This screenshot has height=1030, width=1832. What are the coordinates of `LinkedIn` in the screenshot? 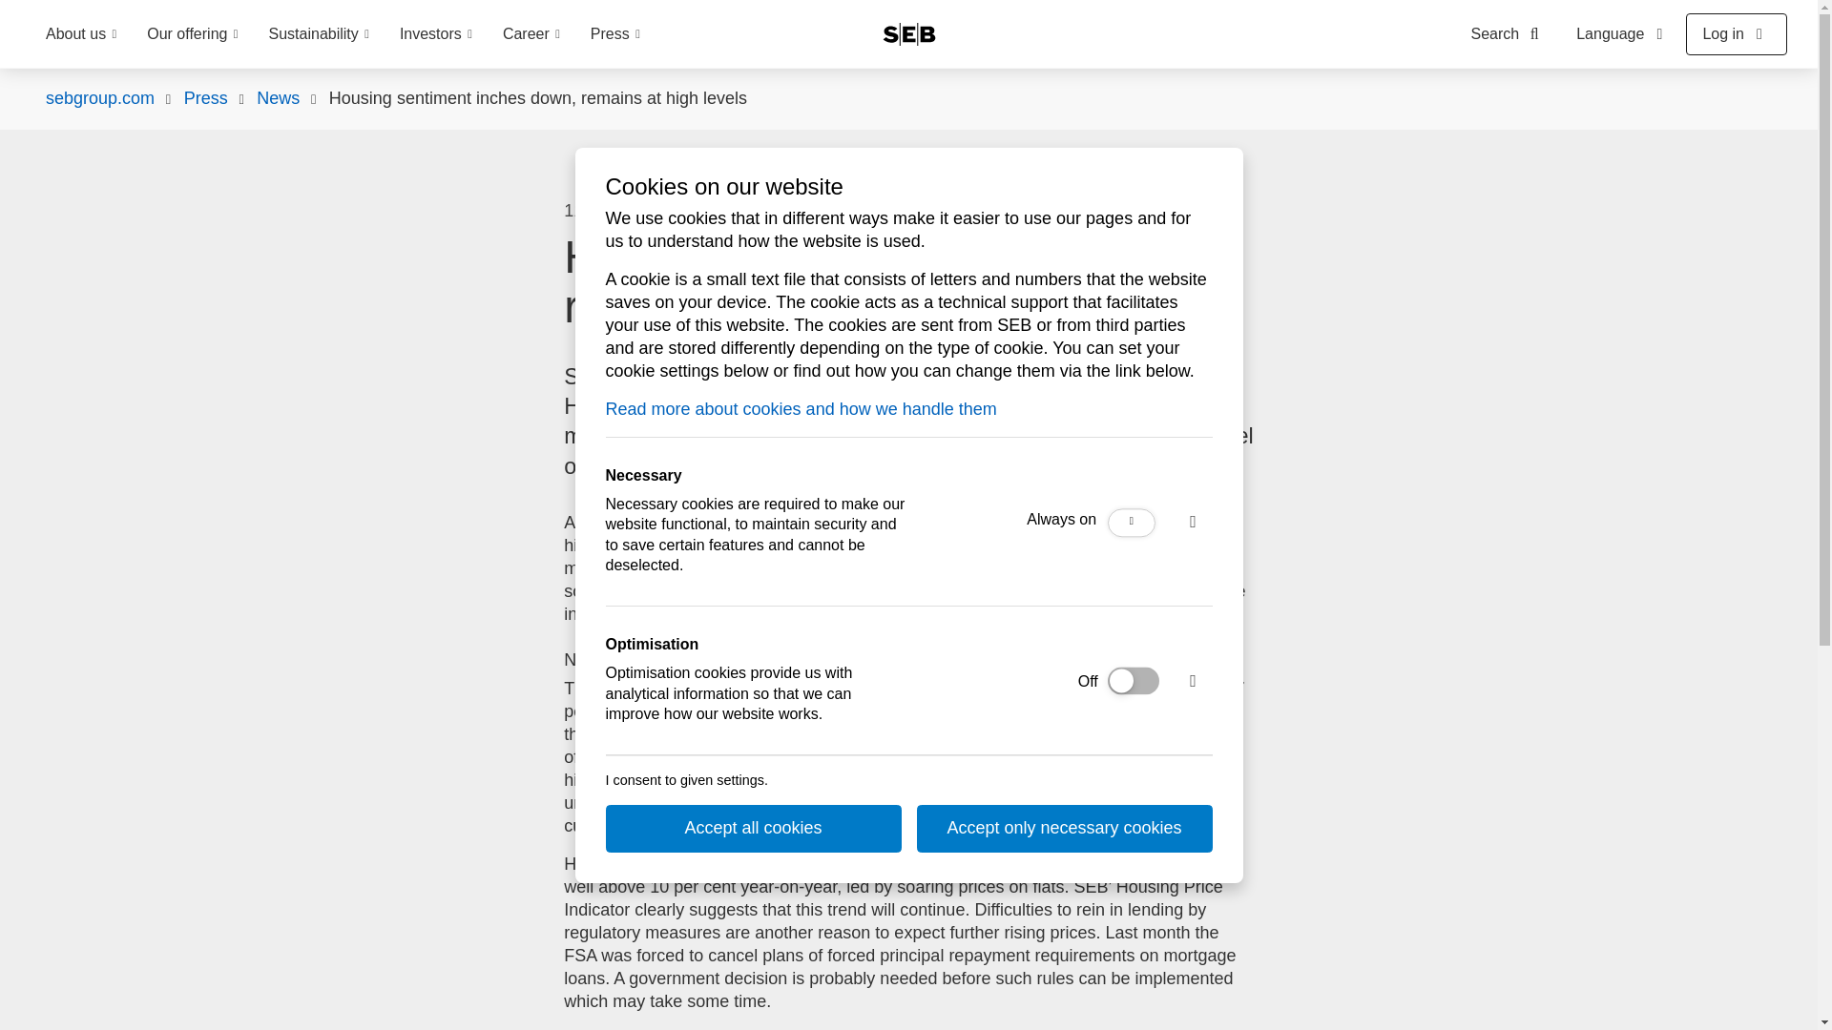 It's located at (838, 212).